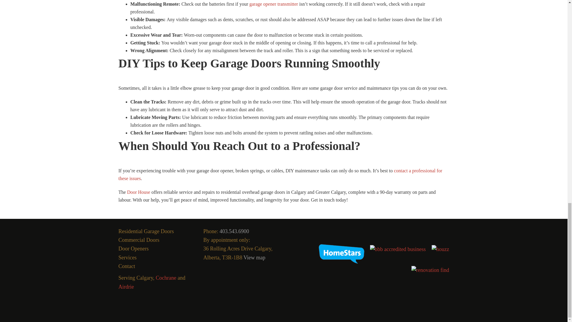  Describe the element at coordinates (138, 192) in the screenshot. I see `Door House` at that location.